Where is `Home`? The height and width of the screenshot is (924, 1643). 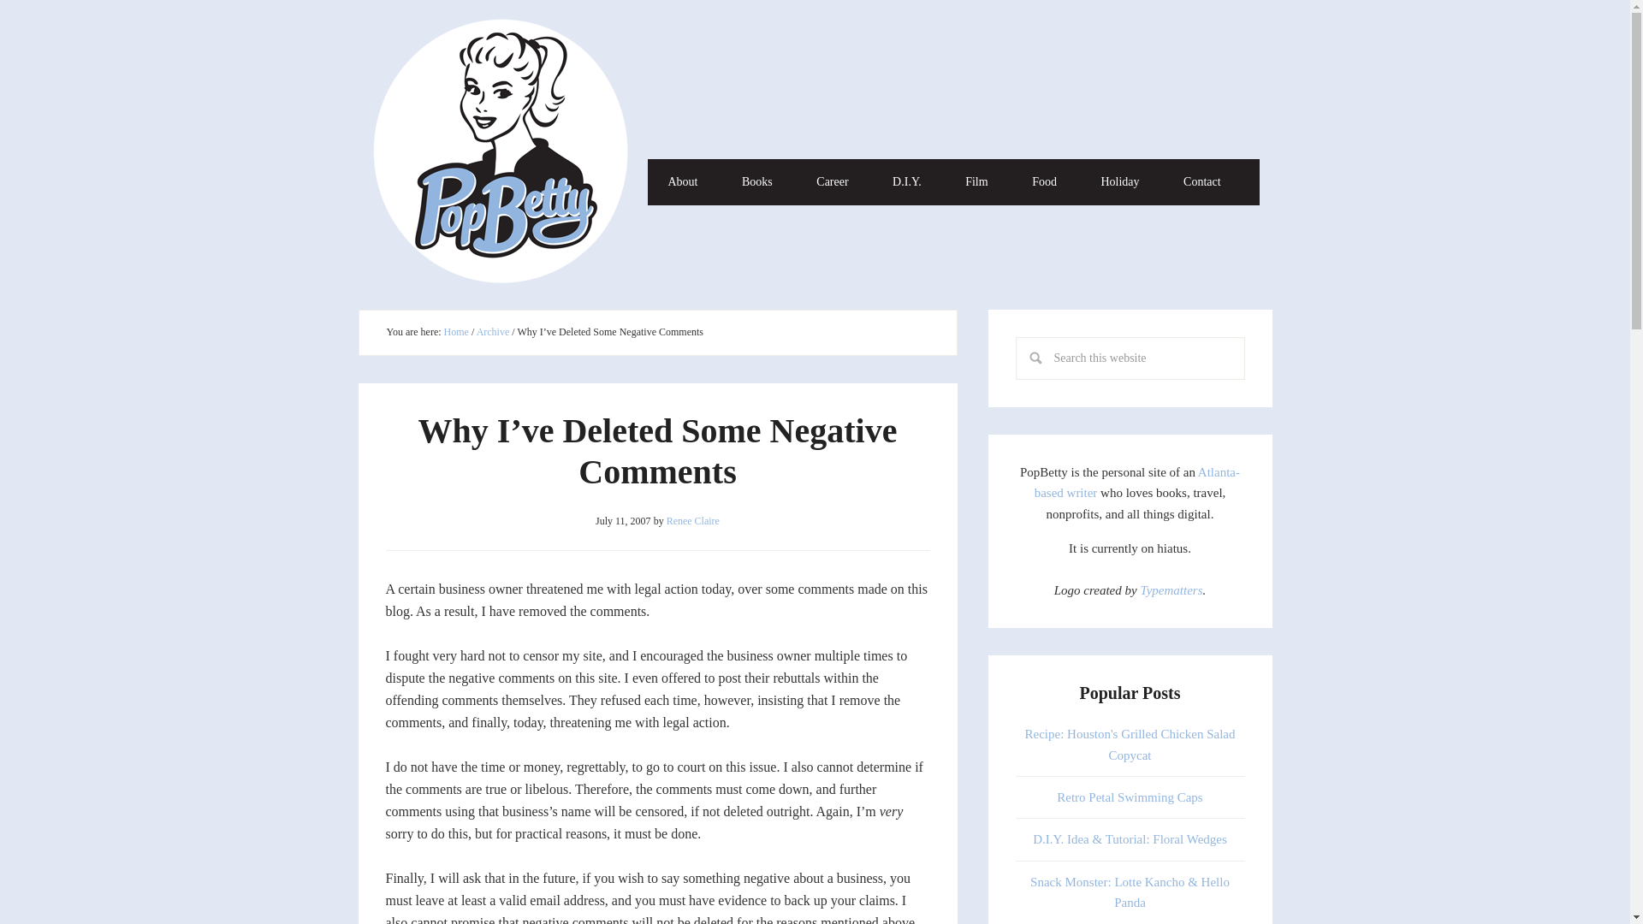 Home is located at coordinates (455, 332).